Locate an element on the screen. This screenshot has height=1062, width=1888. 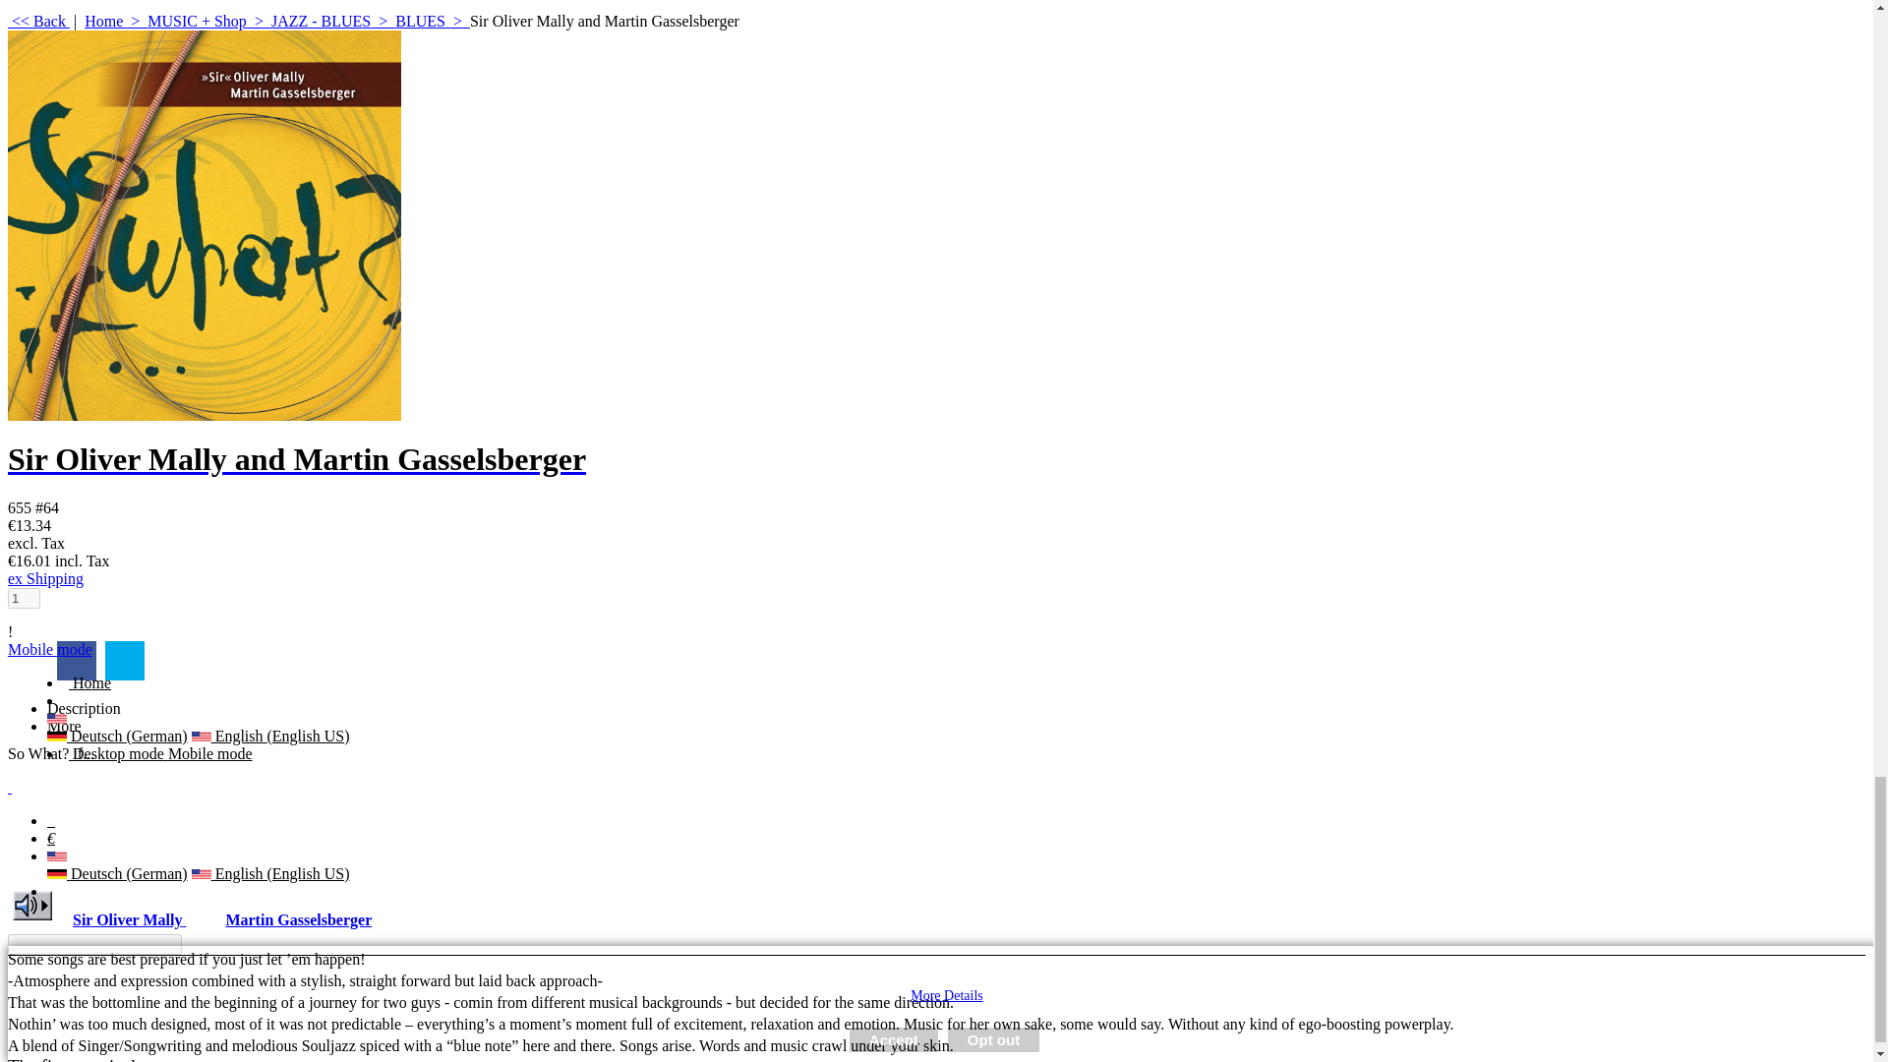
1 is located at coordinates (24, 598).